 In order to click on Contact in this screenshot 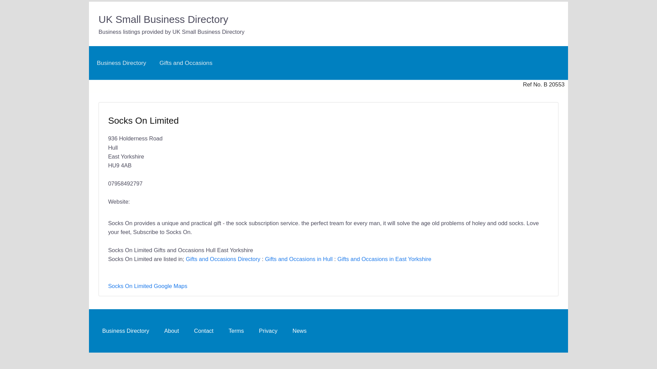, I will do `click(203, 331)`.